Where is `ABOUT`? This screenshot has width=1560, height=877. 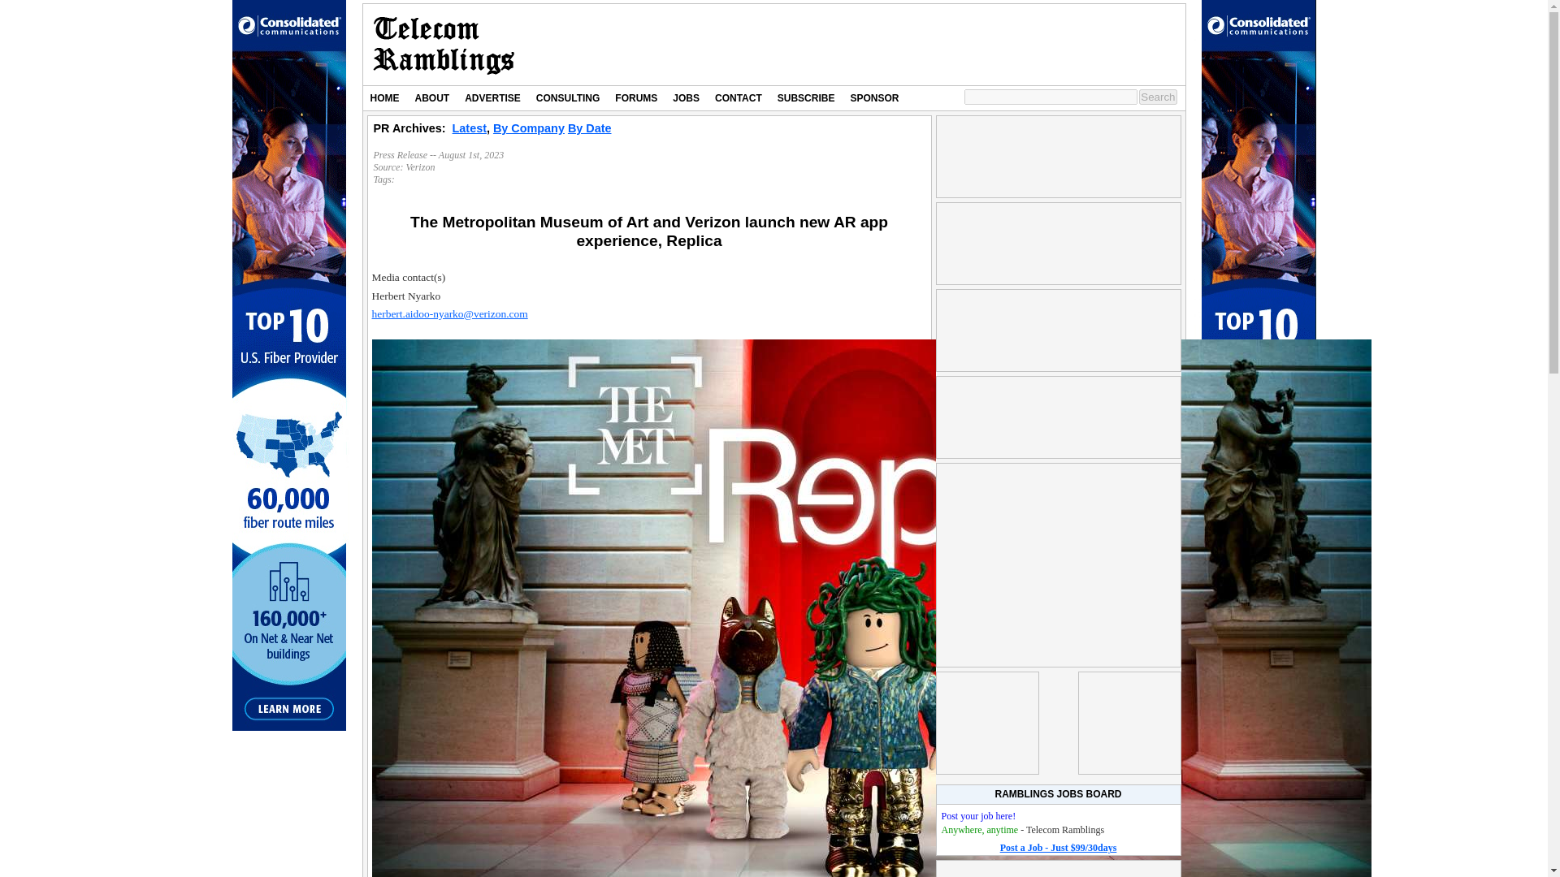 ABOUT is located at coordinates (432, 97).